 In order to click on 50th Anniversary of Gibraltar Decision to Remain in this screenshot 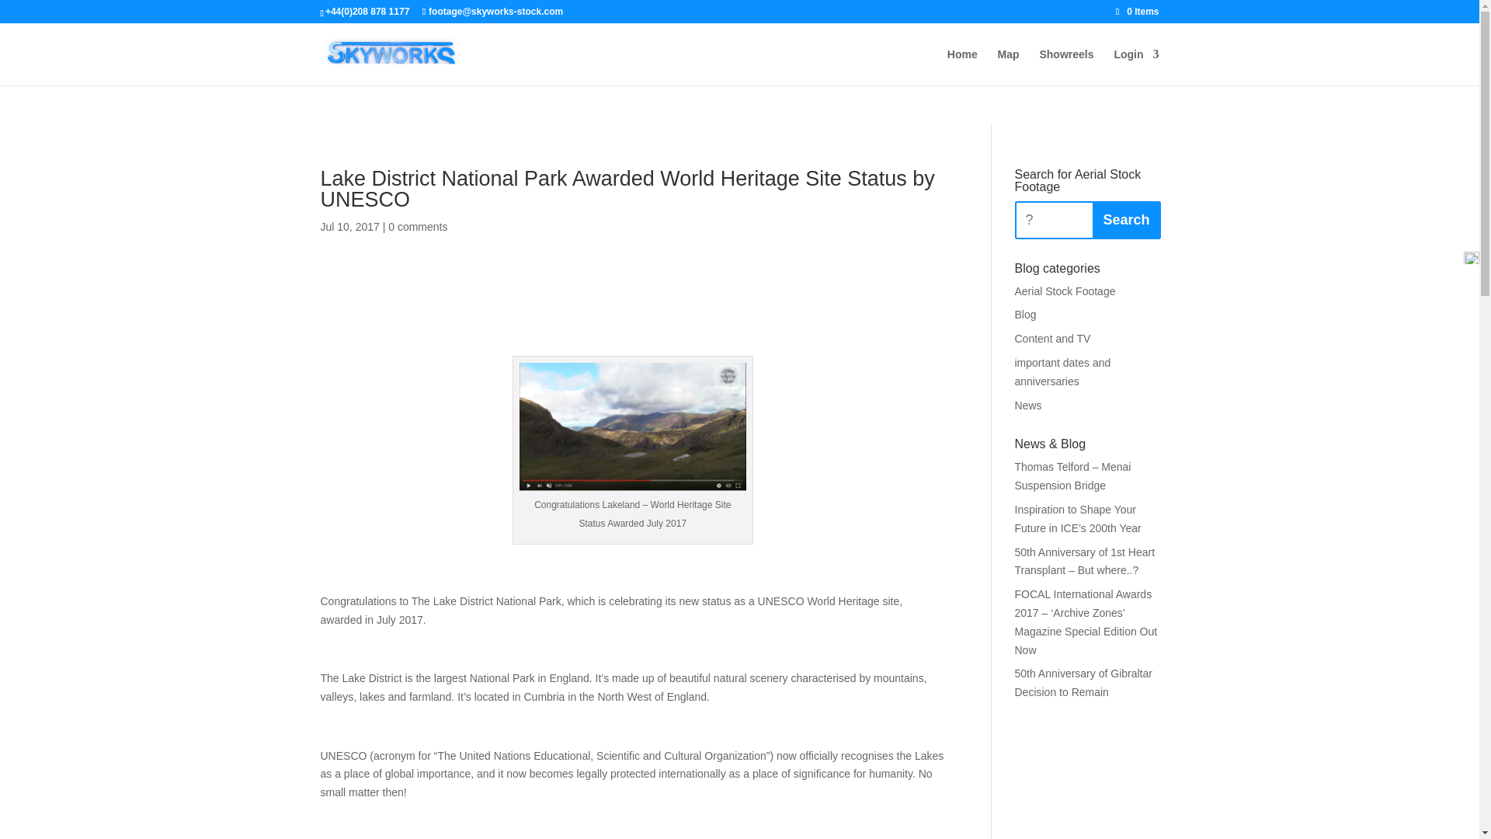, I will do `click(1083, 682)`.